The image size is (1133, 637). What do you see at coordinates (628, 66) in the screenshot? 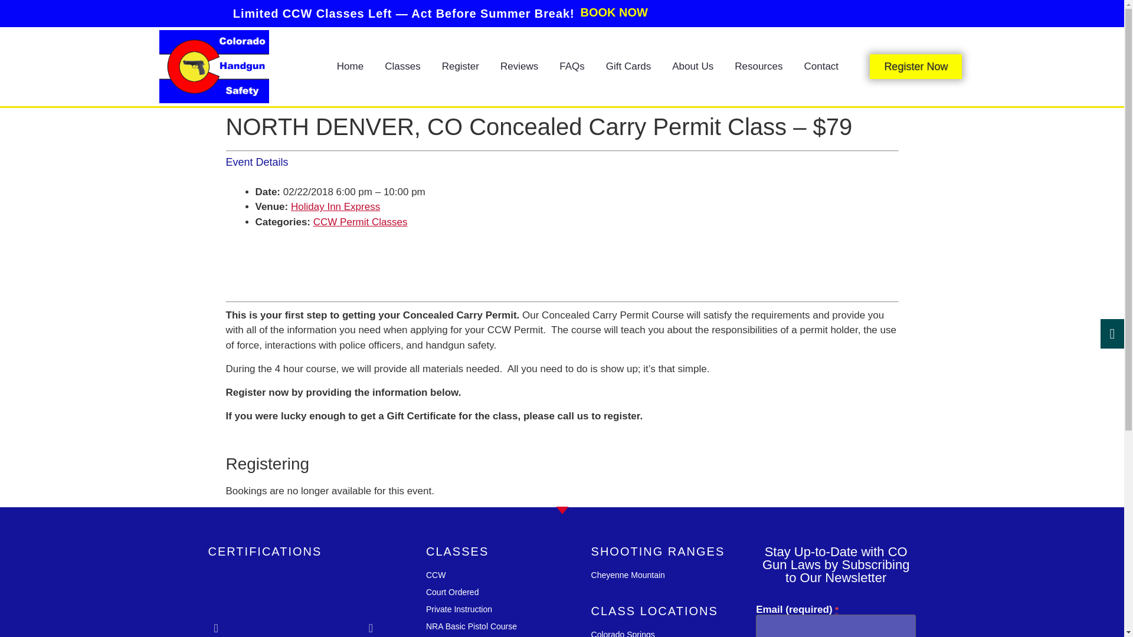
I see `Gift Cards` at bounding box center [628, 66].